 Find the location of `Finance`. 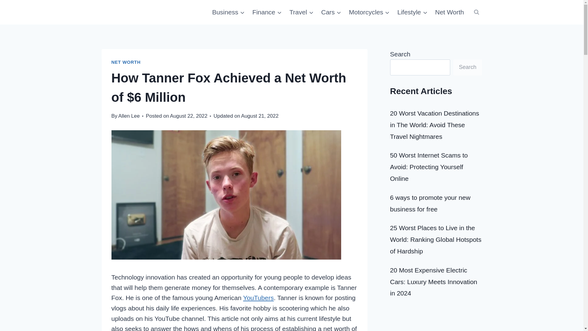

Finance is located at coordinates (267, 12).